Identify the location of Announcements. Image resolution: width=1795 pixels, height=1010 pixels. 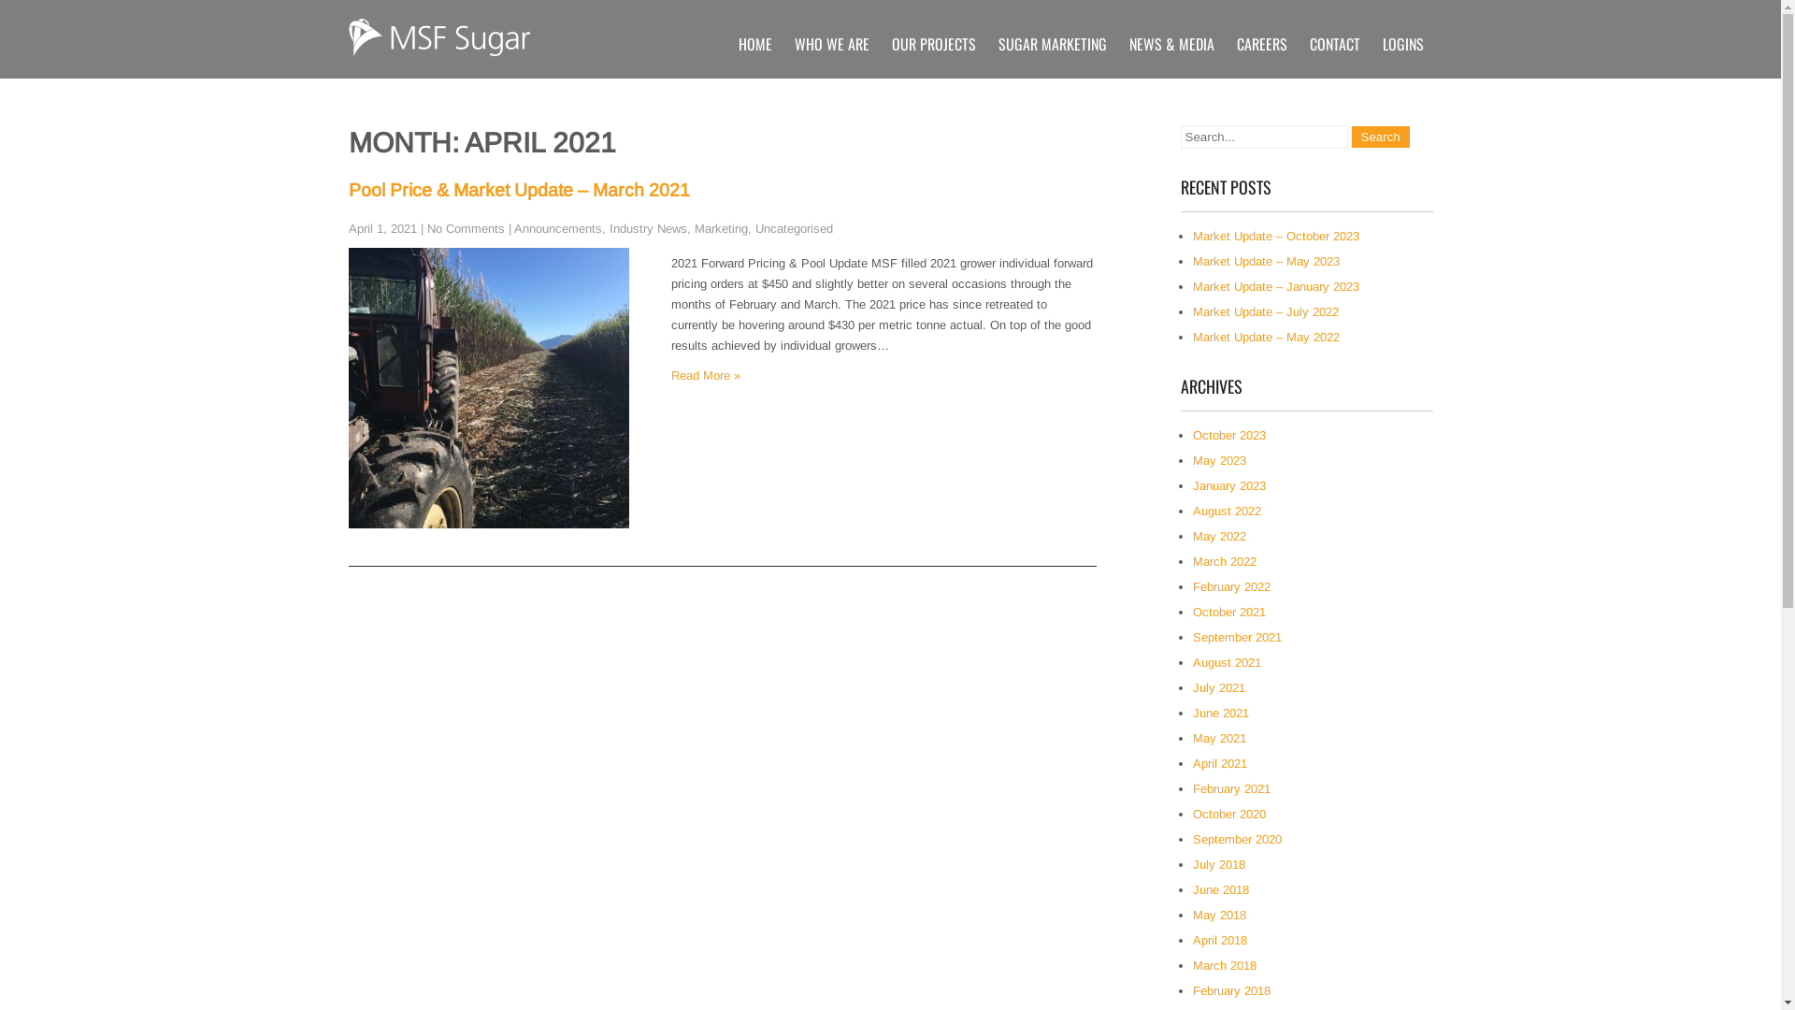
(558, 228).